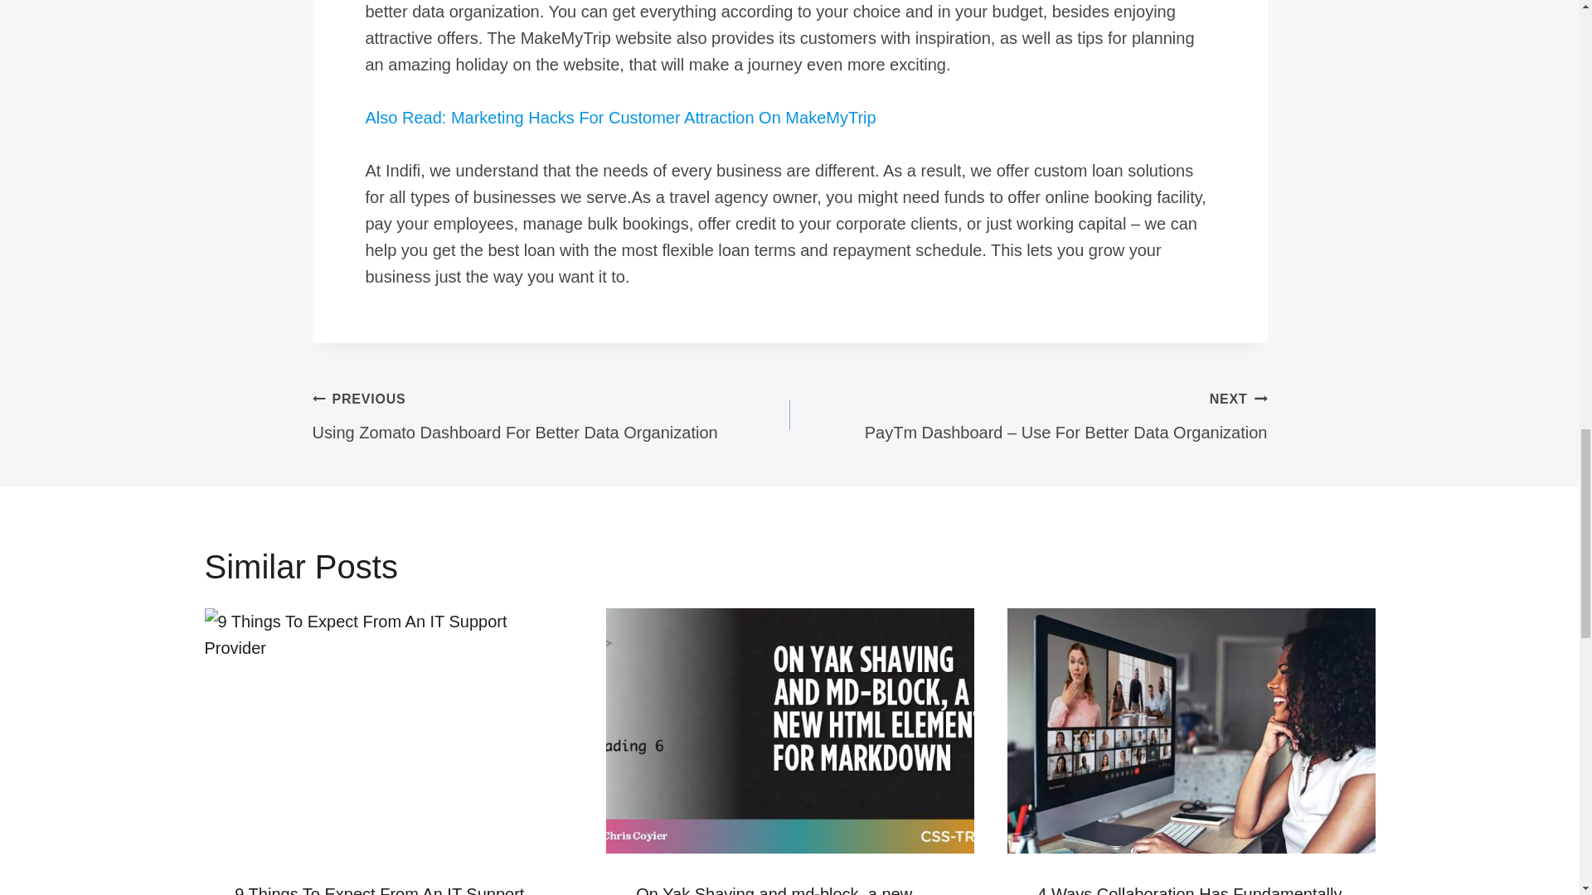  What do you see at coordinates (378, 890) in the screenshot?
I see `9 Things To Expect From An IT Support Provider` at bounding box center [378, 890].